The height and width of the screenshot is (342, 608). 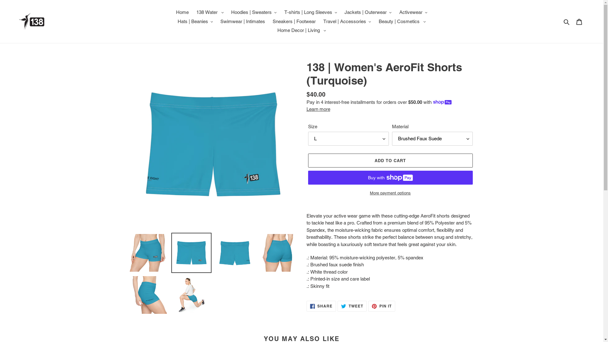 I want to click on Search, so click(x=567, y=22).